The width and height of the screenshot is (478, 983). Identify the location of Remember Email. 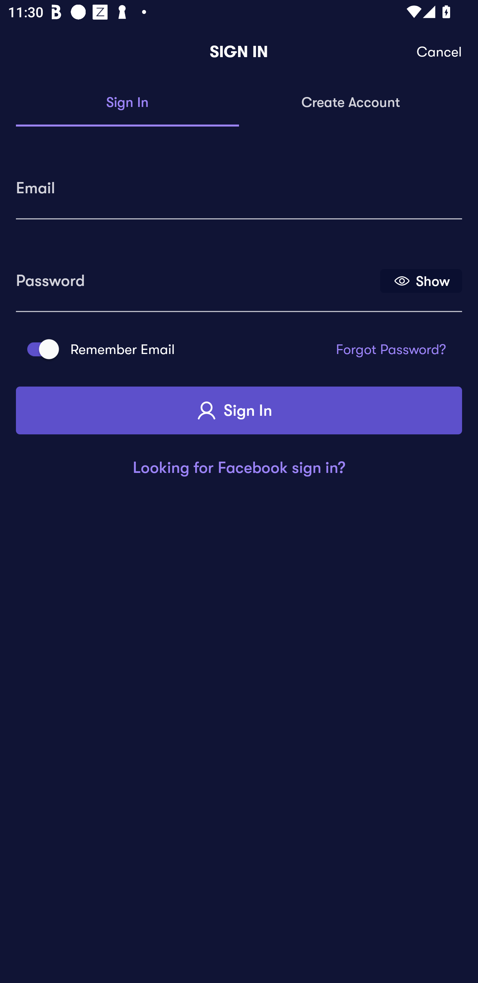
(39, 349).